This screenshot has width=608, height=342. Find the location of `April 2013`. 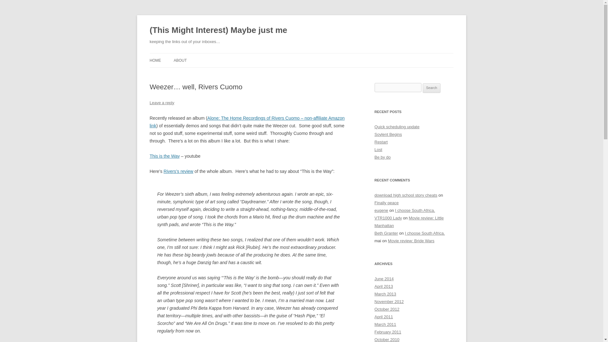

April 2013 is located at coordinates (383, 286).